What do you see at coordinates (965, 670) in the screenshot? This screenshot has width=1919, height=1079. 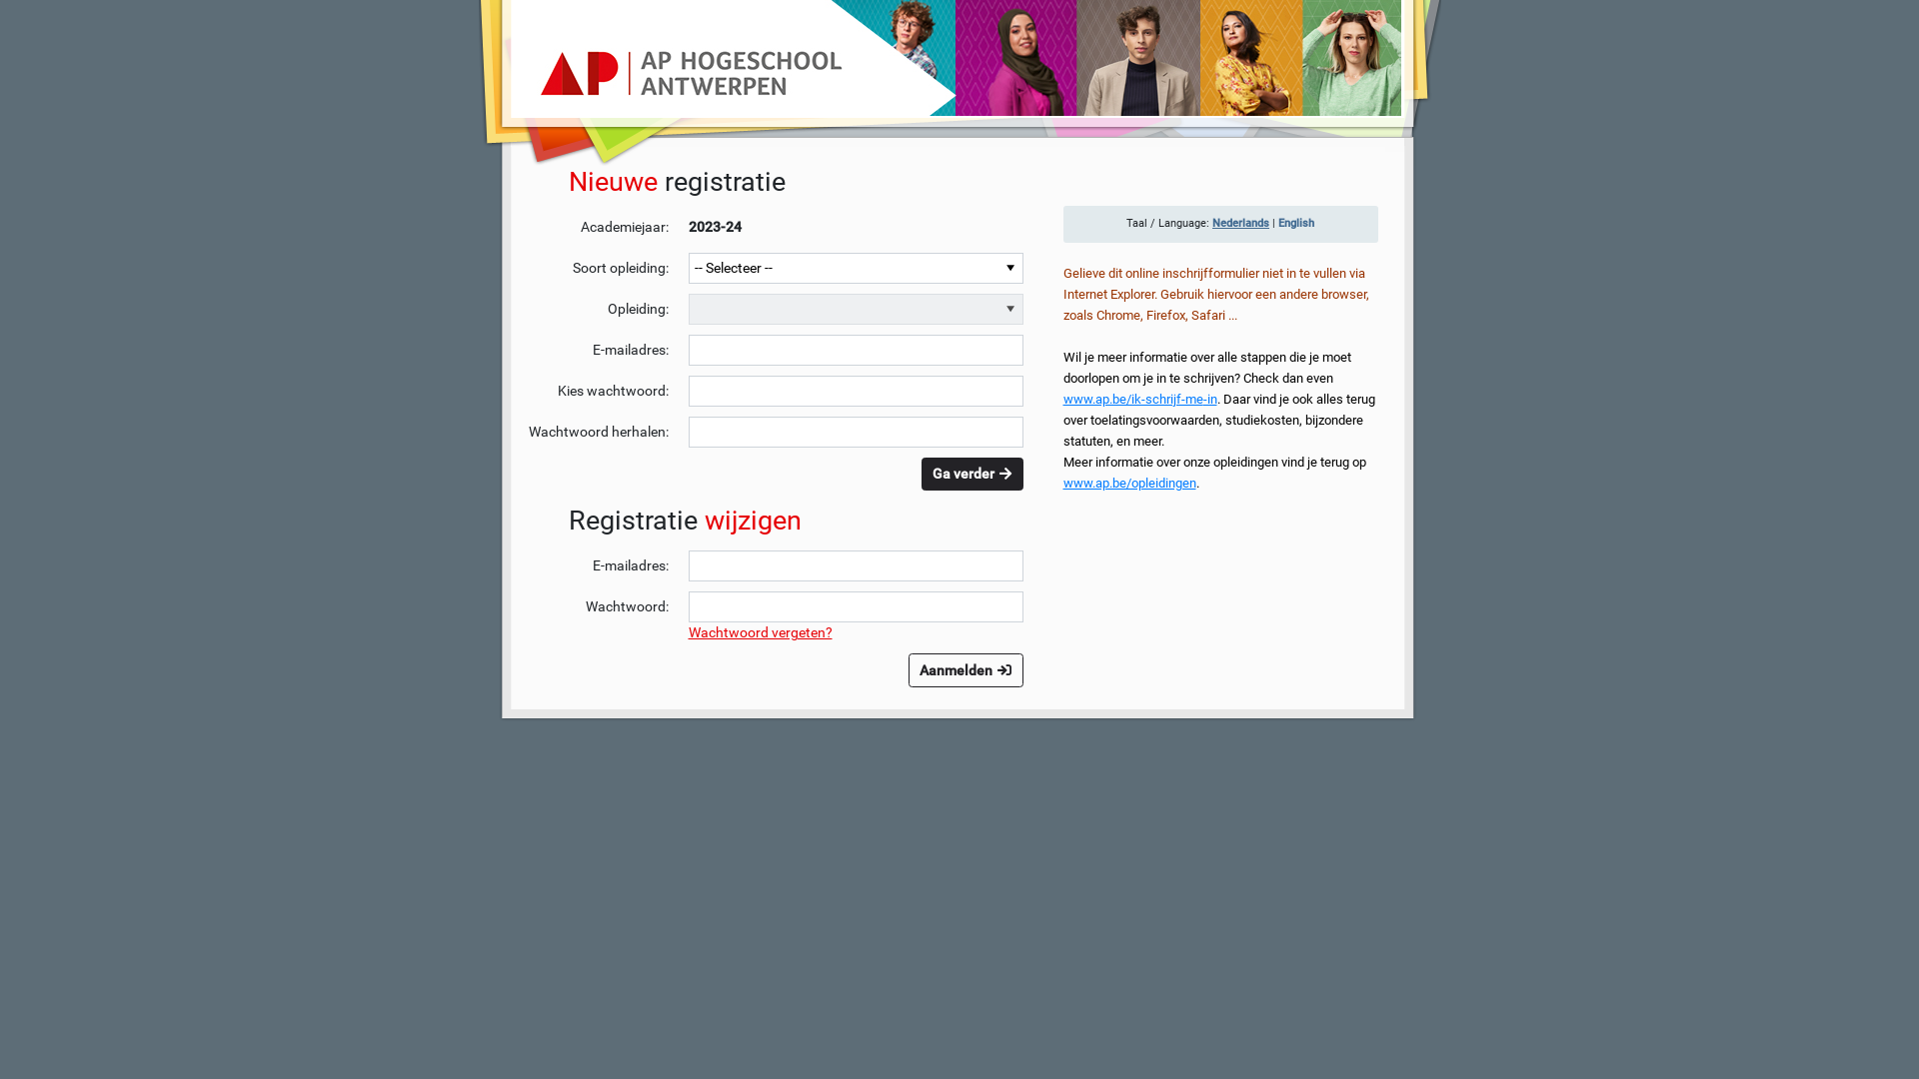 I see `Aanmelden` at bounding box center [965, 670].